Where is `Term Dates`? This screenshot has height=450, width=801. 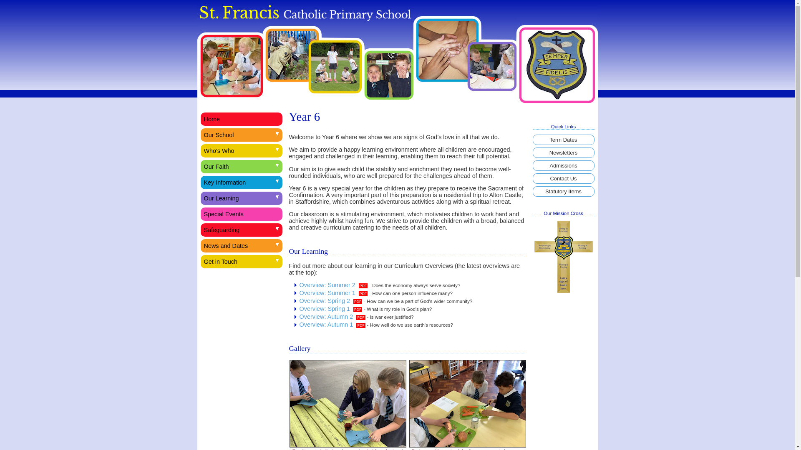 Term Dates is located at coordinates (563, 139).